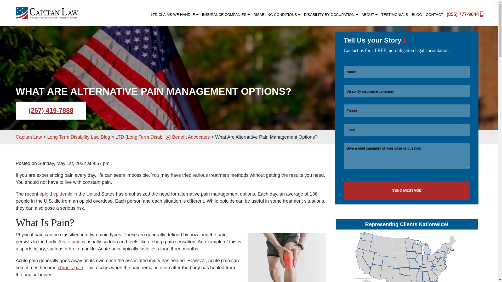  Describe the element at coordinates (70, 267) in the screenshot. I see `What You Need to Know About Your Chronic Pain Syndrome` at that location.